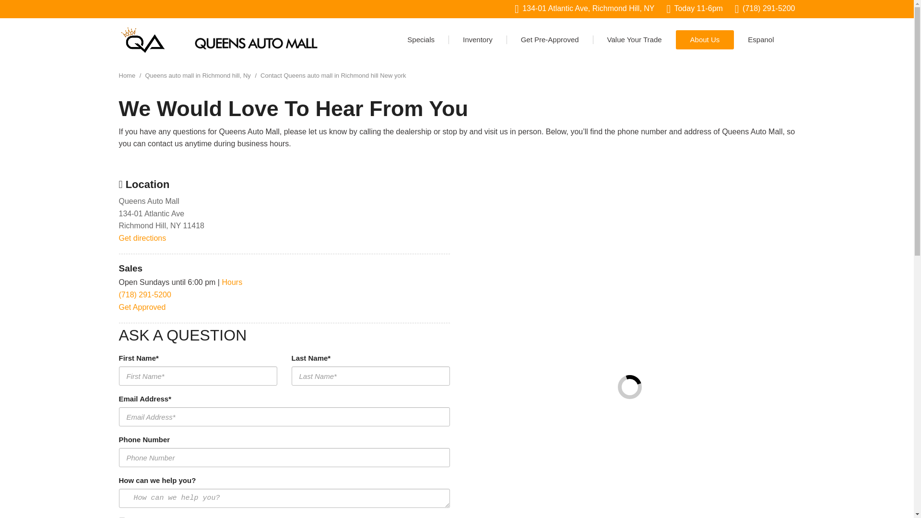 This screenshot has height=518, width=921. Describe the element at coordinates (705, 39) in the screenshot. I see `About Us` at that location.